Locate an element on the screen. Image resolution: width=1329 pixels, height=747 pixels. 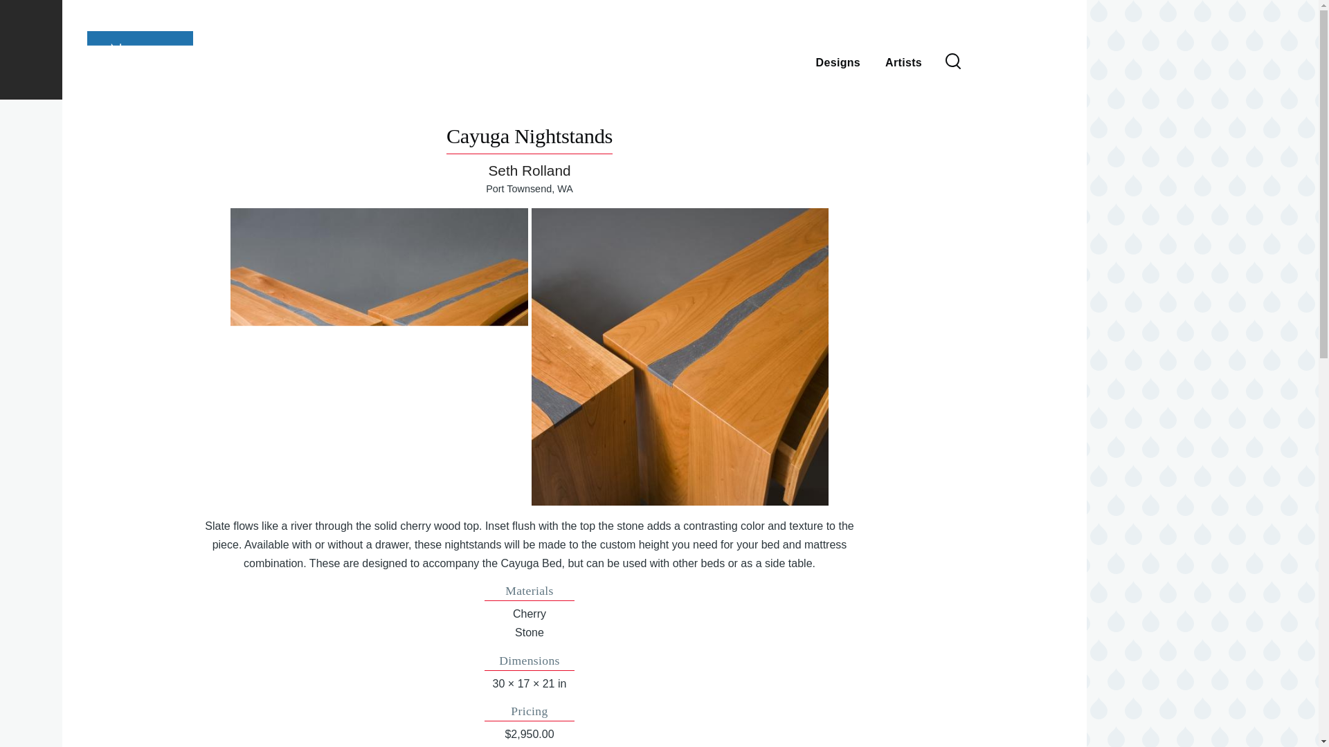
A list of our member furniture makers is located at coordinates (903, 62).